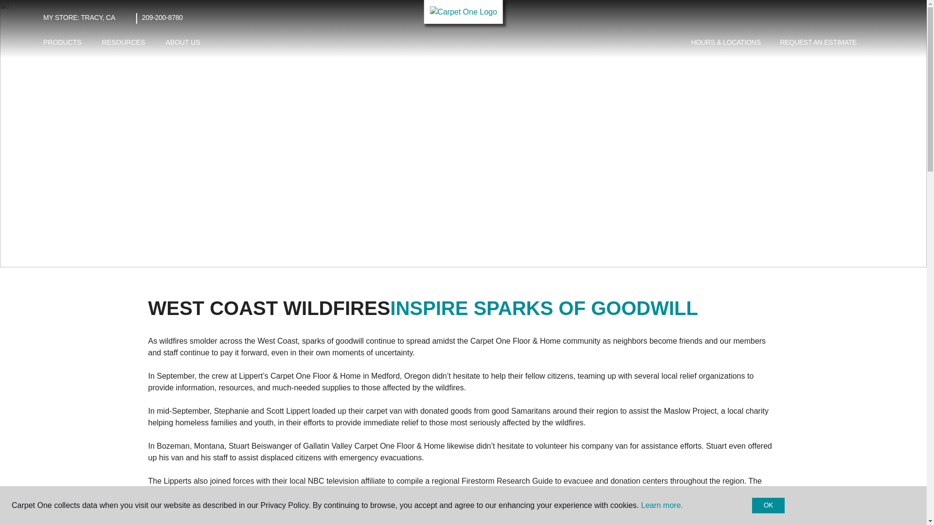 The image size is (934, 525). I want to click on REQUEST AN ESTIMATE, so click(818, 43).